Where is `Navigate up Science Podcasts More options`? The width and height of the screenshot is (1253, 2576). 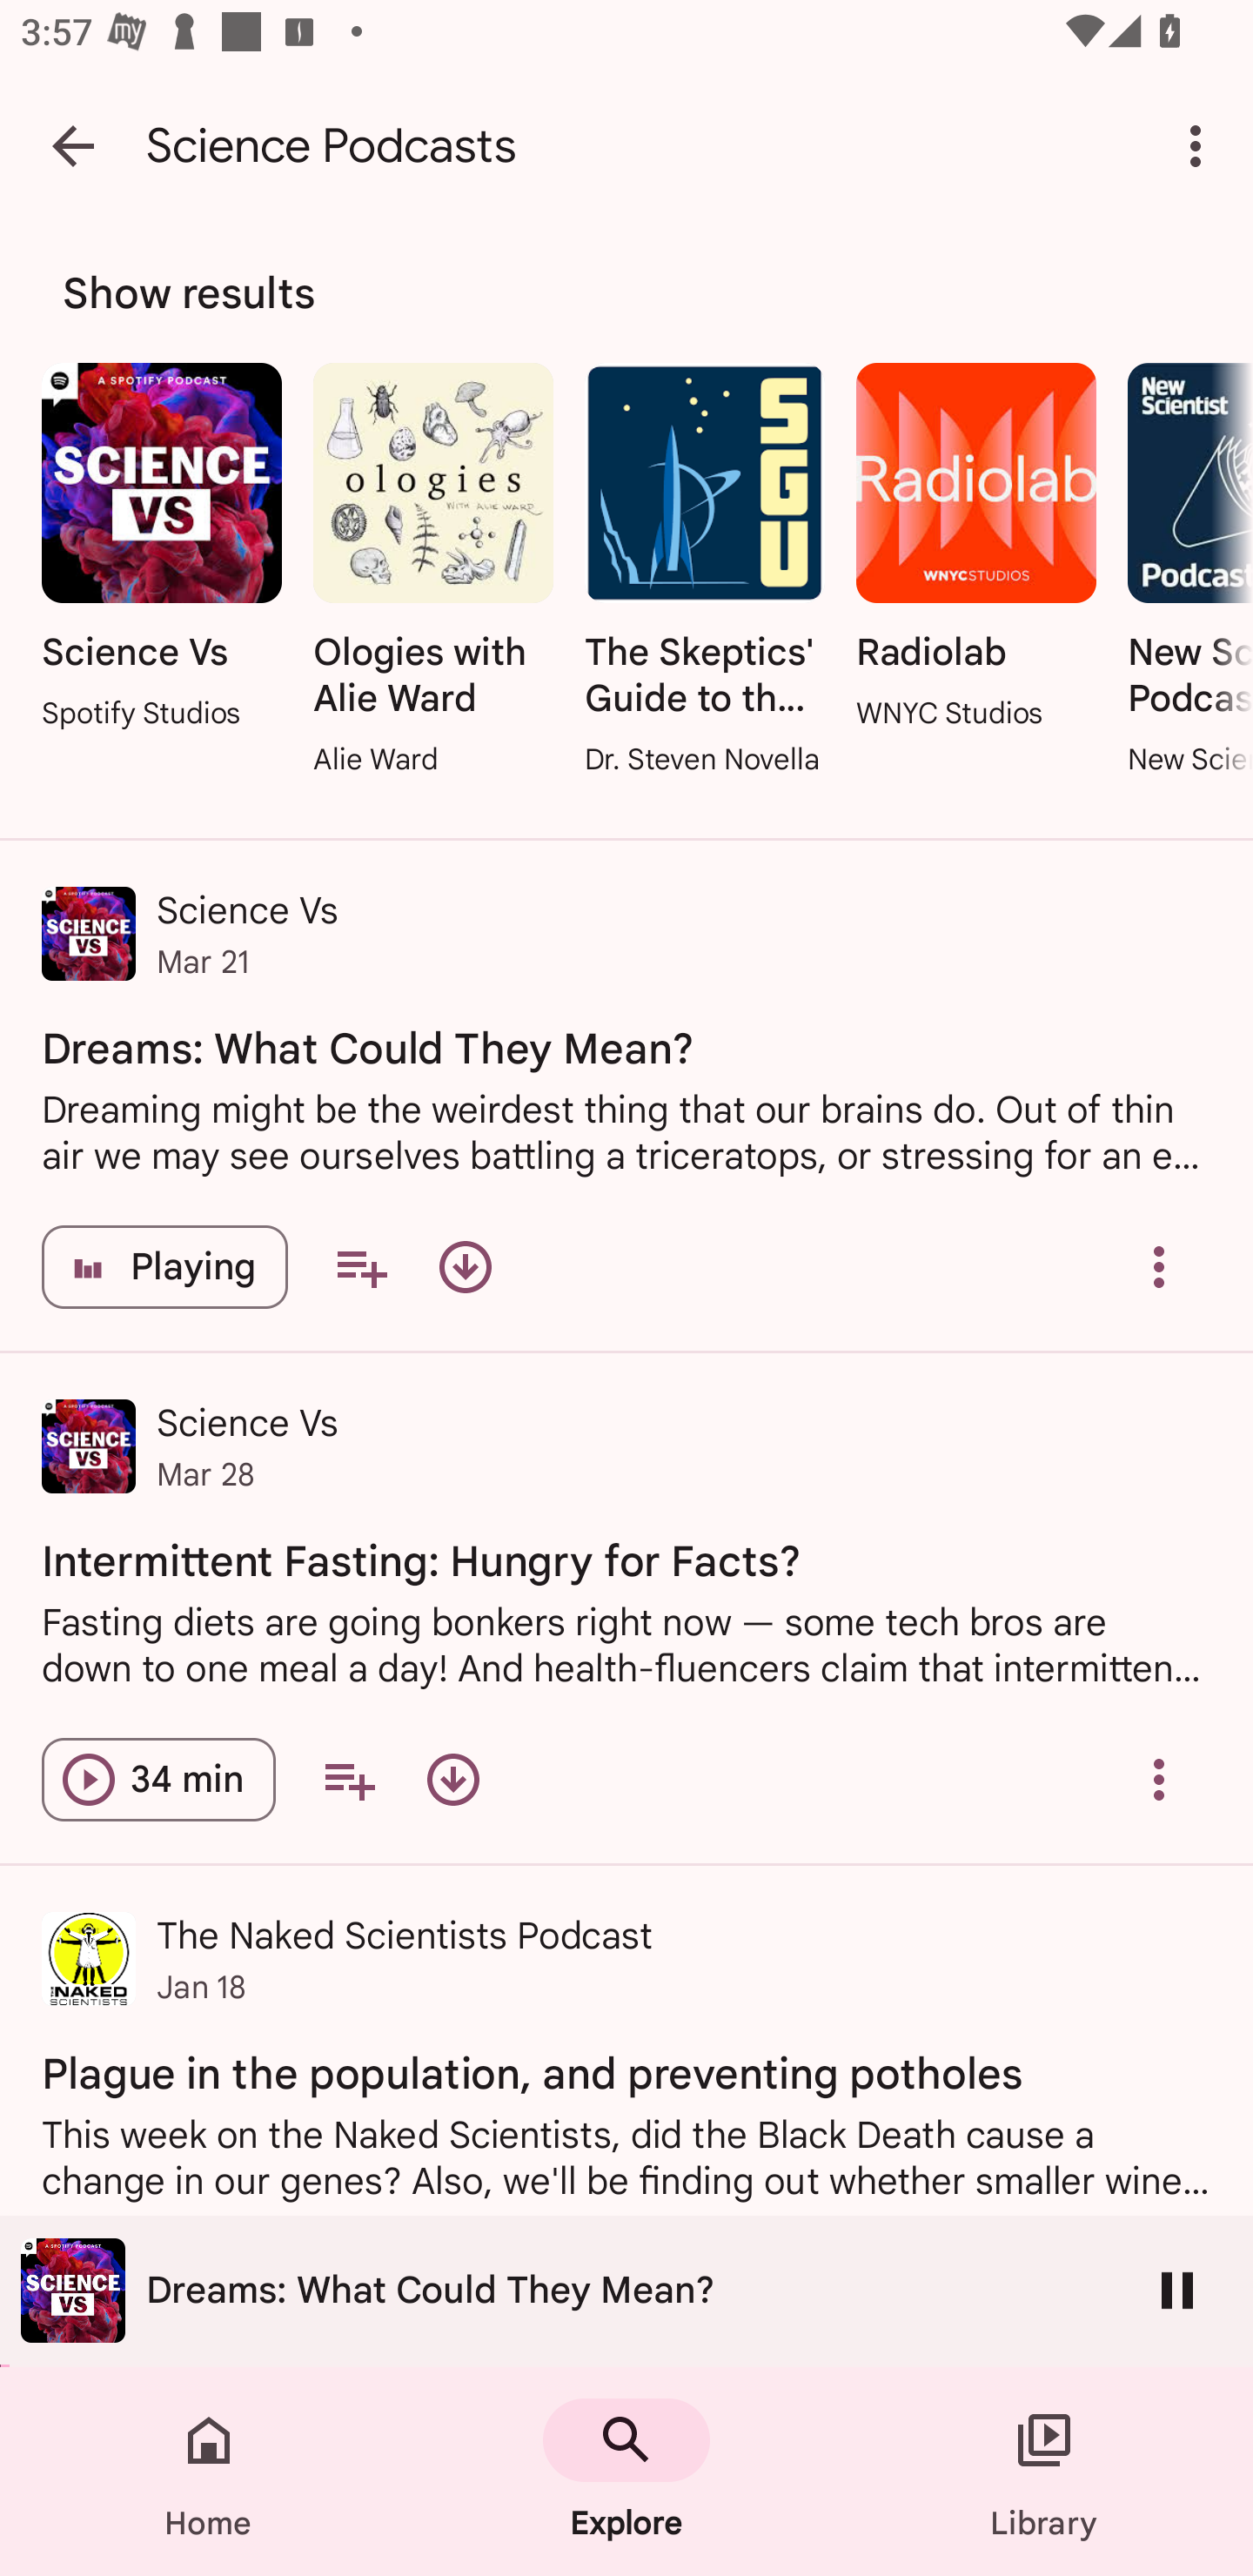
Navigate up Science Podcasts More options is located at coordinates (626, 145).